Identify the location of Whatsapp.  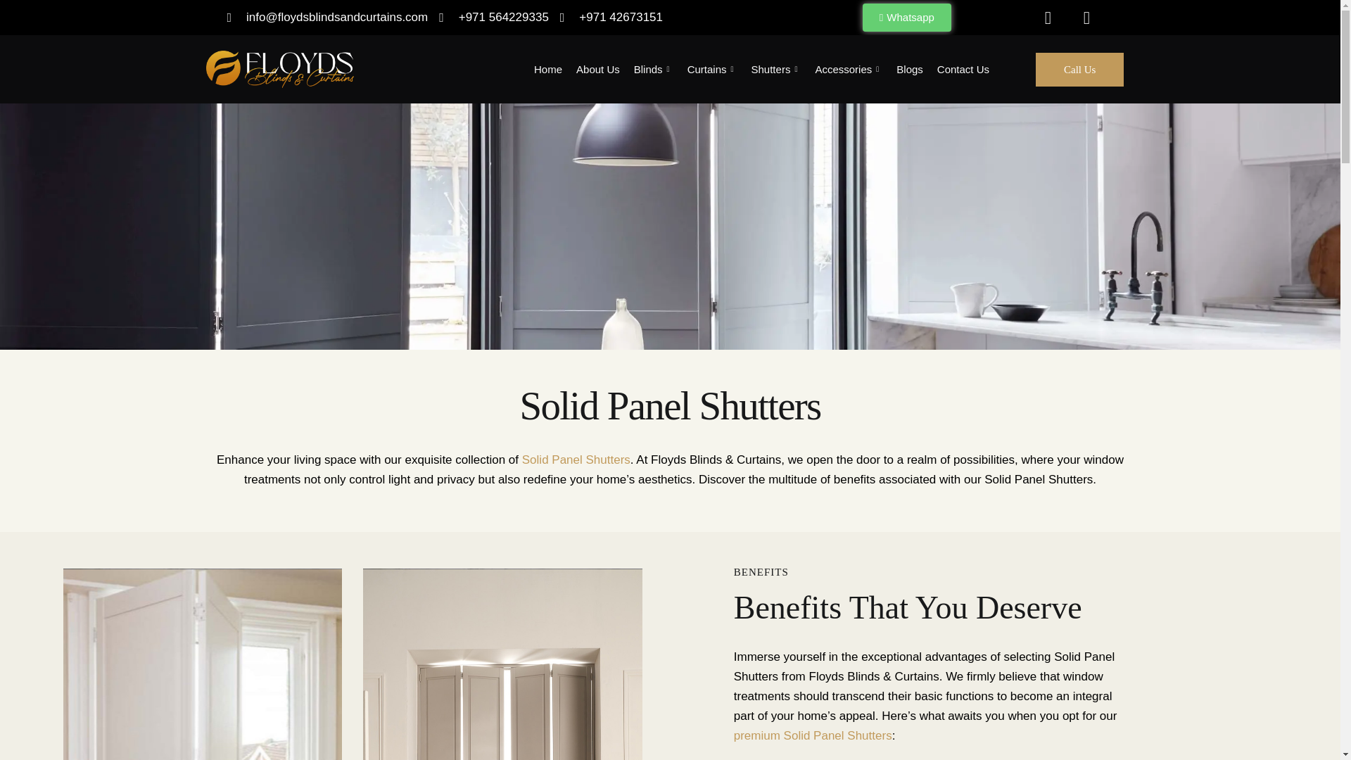
(906, 18).